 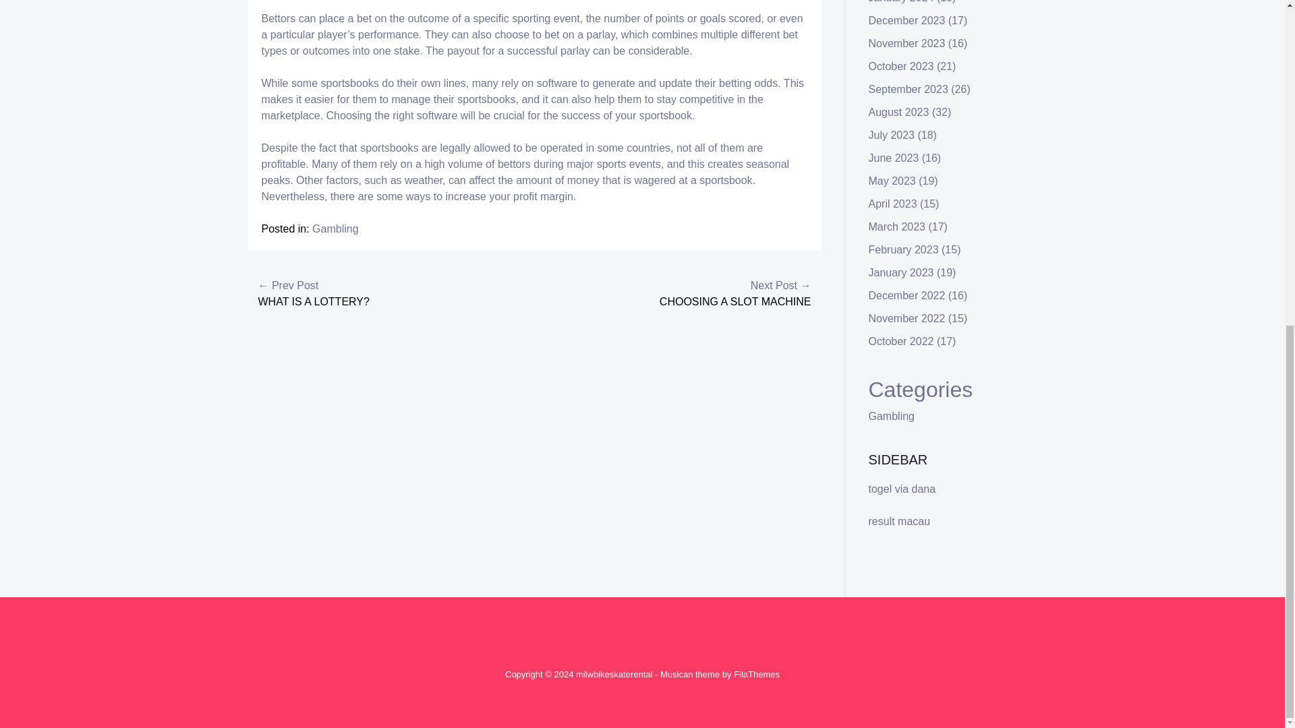 I want to click on January 2023, so click(x=901, y=272).